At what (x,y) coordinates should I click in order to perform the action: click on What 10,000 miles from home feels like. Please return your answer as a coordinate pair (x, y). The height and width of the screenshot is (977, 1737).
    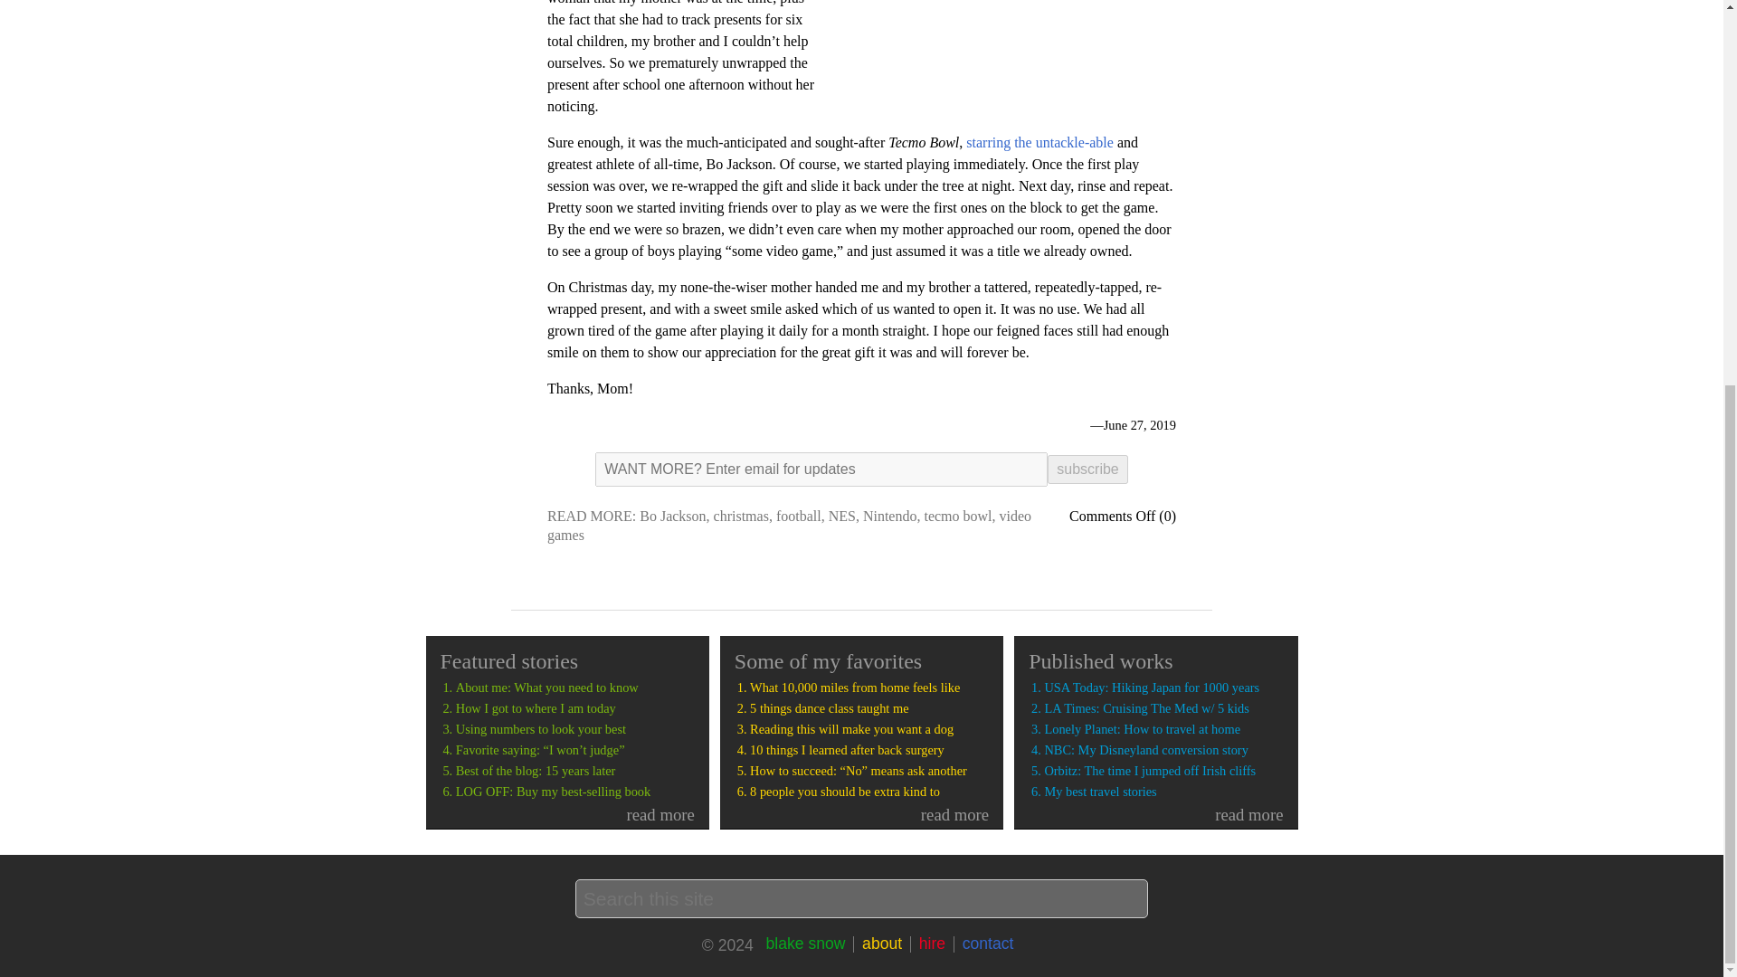
    Looking at the image, I should click on (868, 688).